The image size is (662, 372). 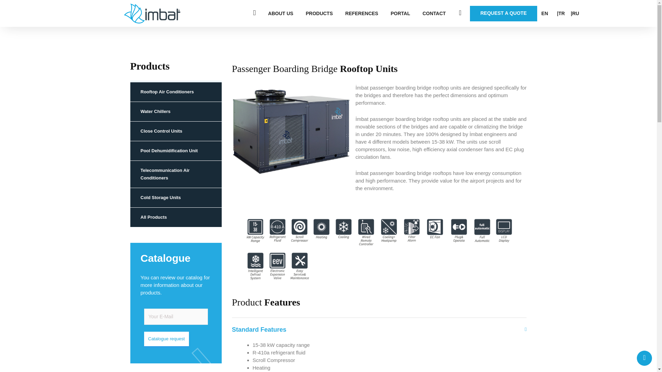 What do you see at coordinates (176, 92) in the screenshot?
I see `Rooftop Air Conditioners` at bounding box center [176, 92].